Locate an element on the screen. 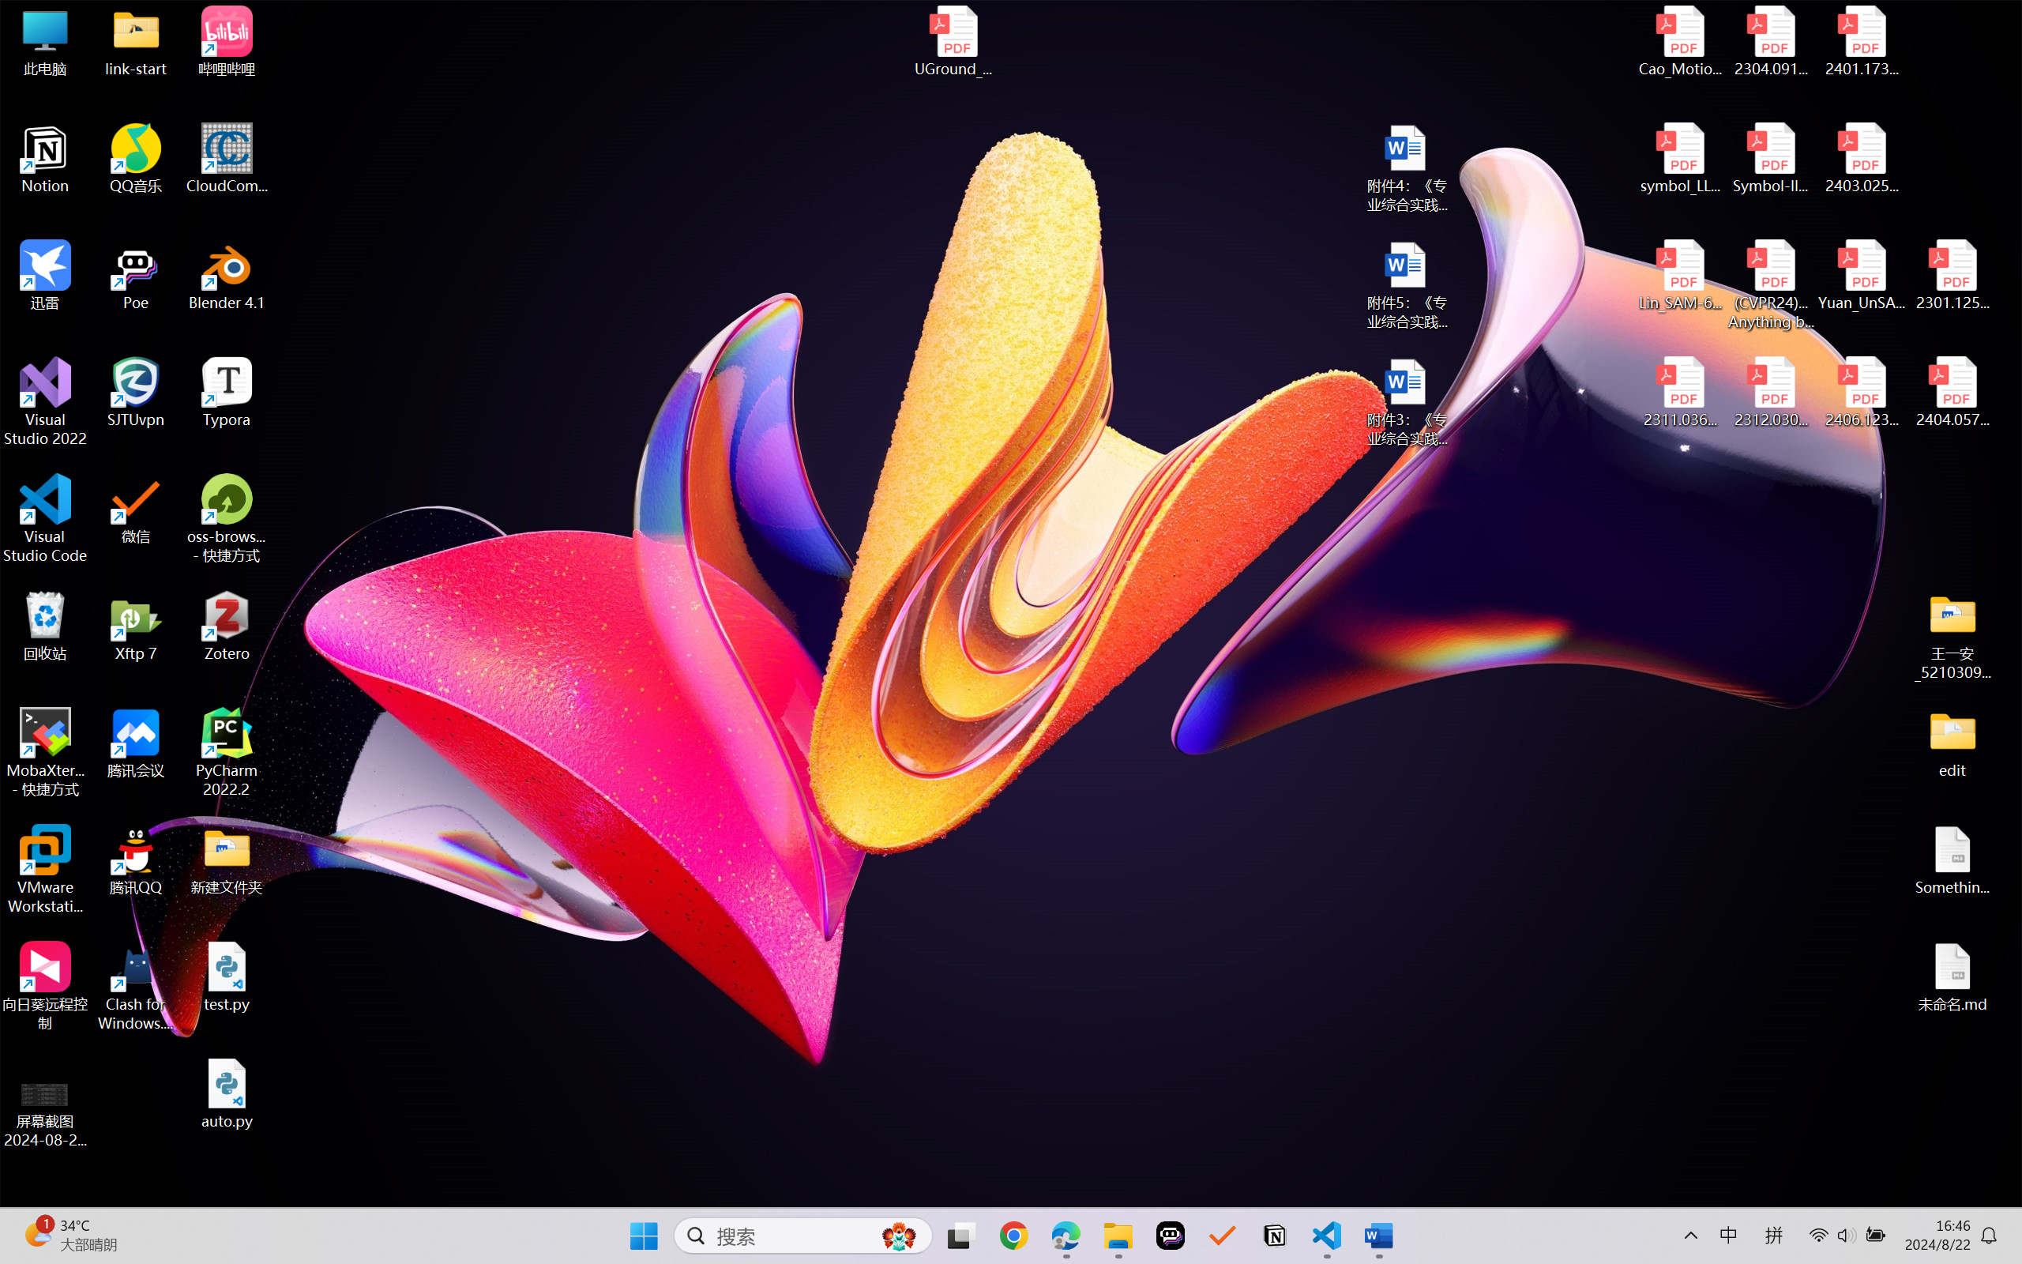 This screenshot has width=2022, height=1264. edit is located at coordinates (1952, 743).